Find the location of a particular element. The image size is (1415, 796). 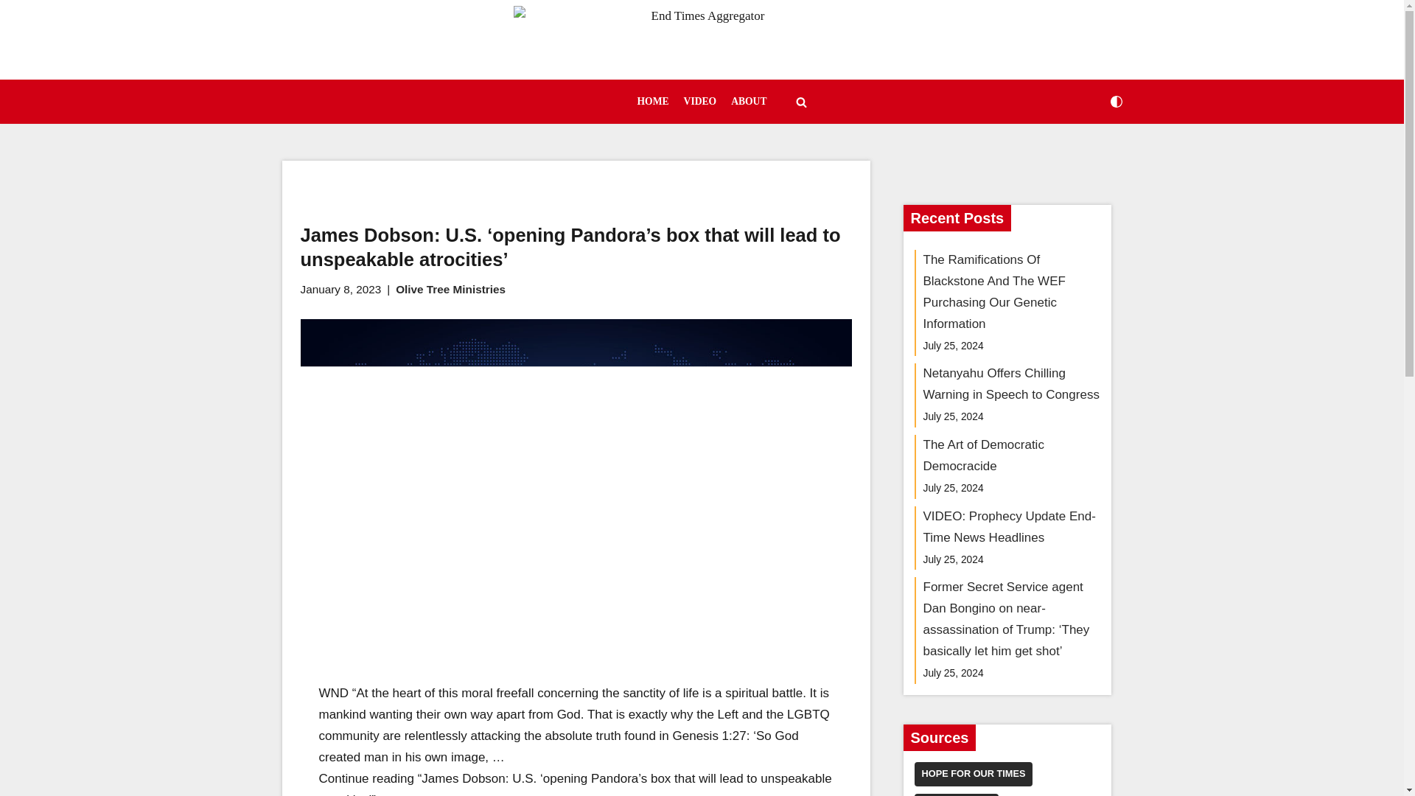

Olive Tree Ministries is located at coordinates (450, 289).